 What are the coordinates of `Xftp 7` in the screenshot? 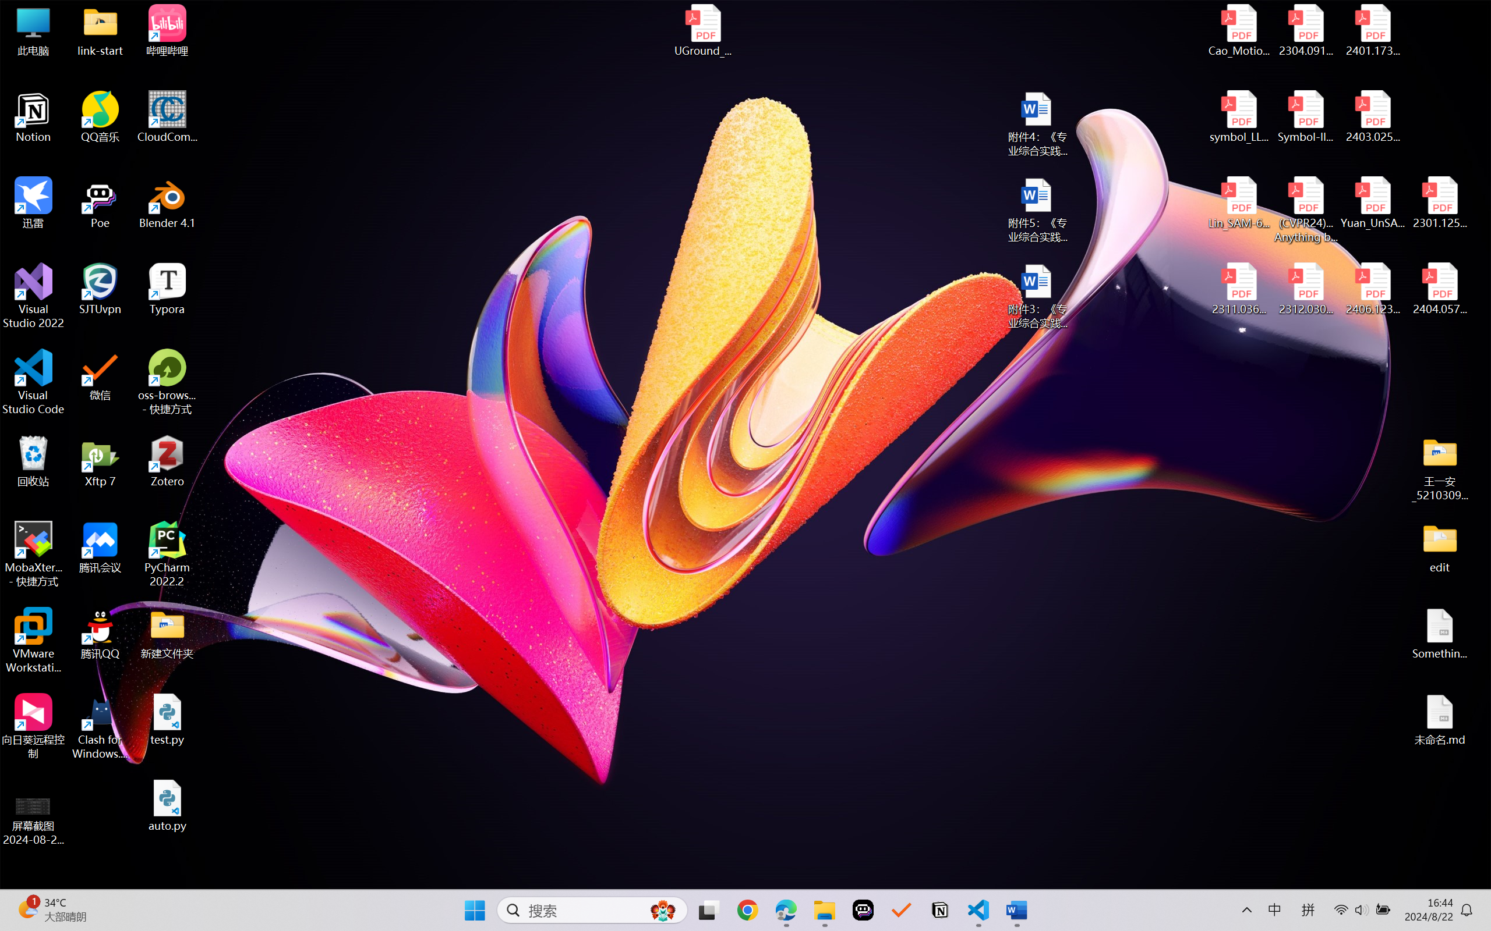 It's located at (100, 461).